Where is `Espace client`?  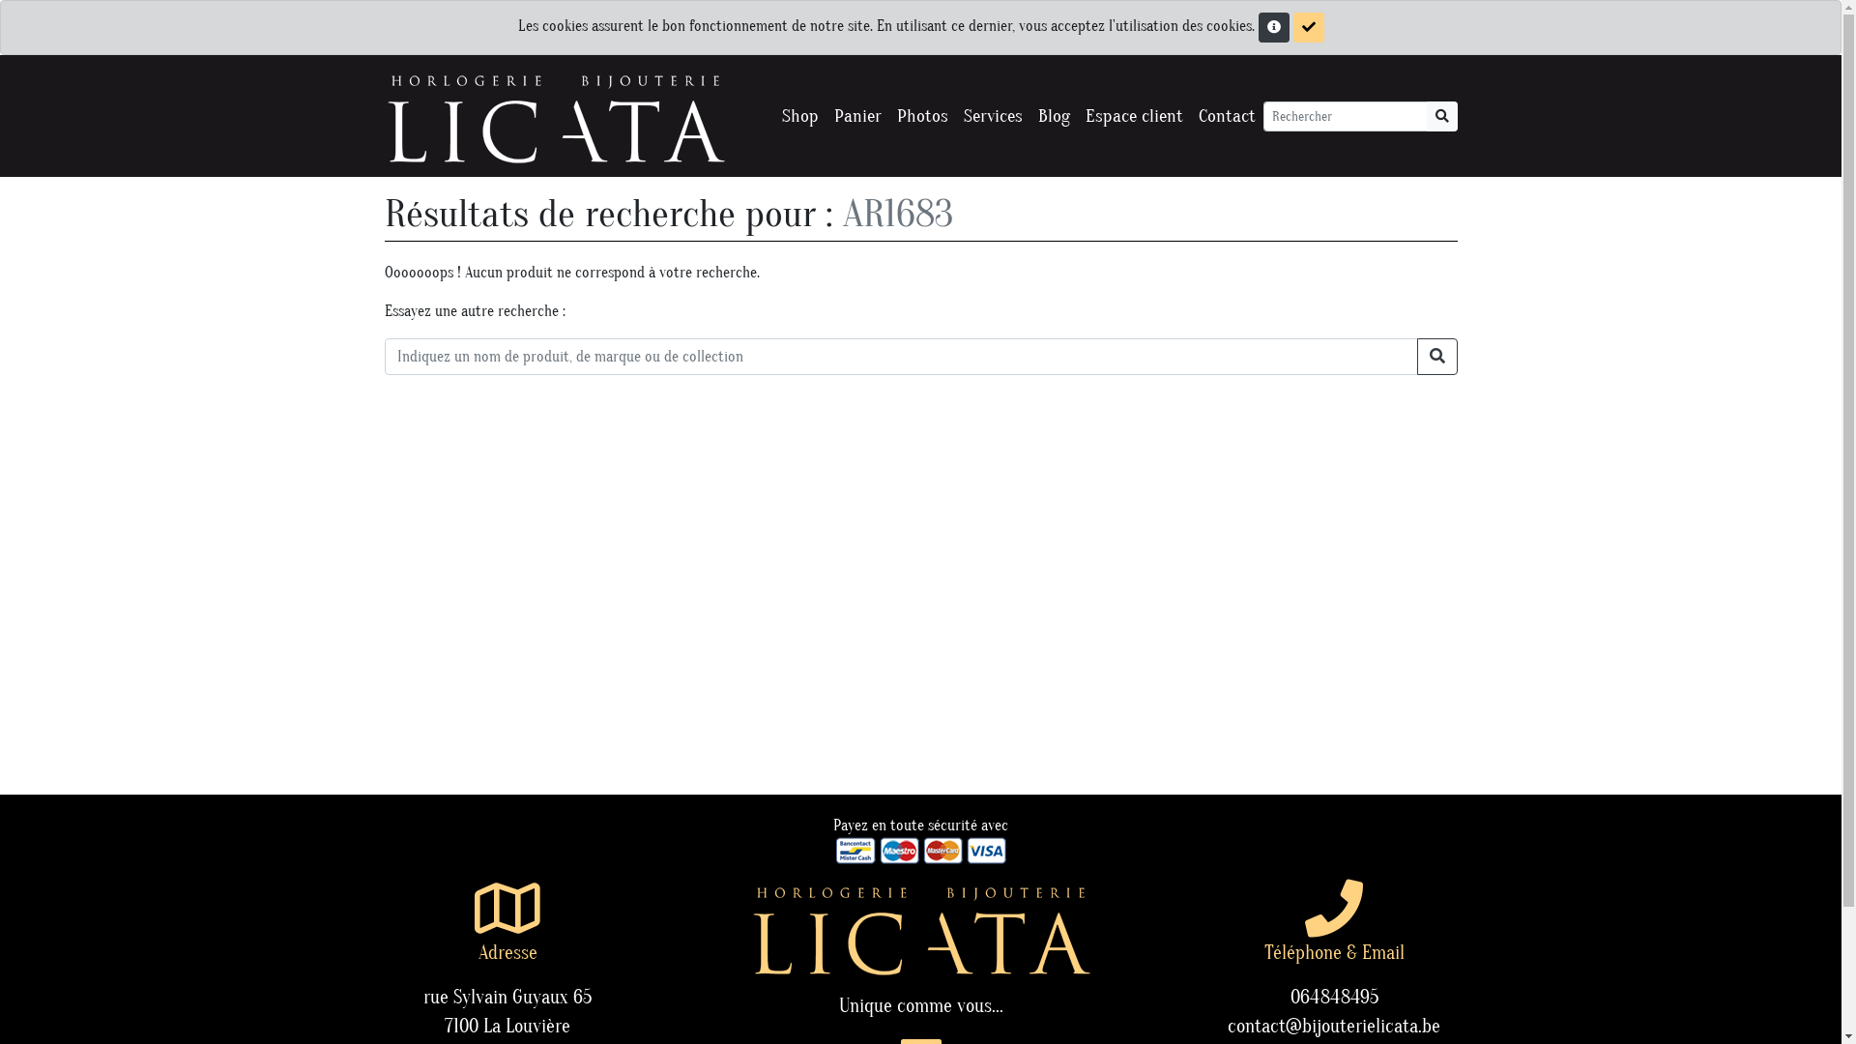 Espace client is located at coordinates (1133, 116).